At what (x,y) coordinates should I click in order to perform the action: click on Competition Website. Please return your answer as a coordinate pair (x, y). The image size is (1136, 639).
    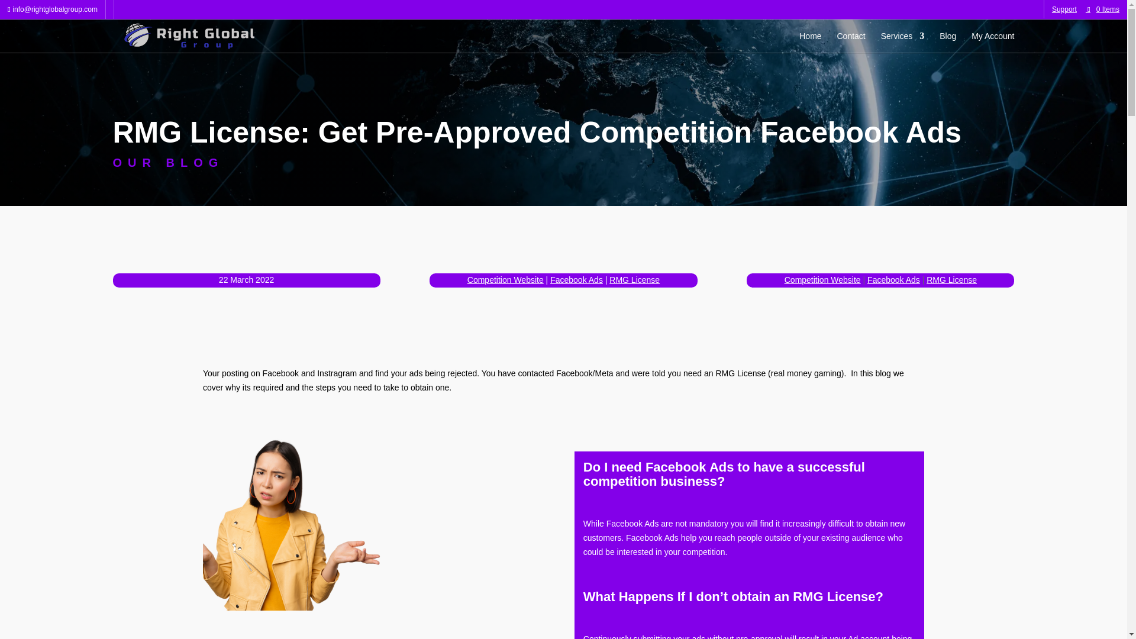
    Looking at the image, I should click on (505, 279).